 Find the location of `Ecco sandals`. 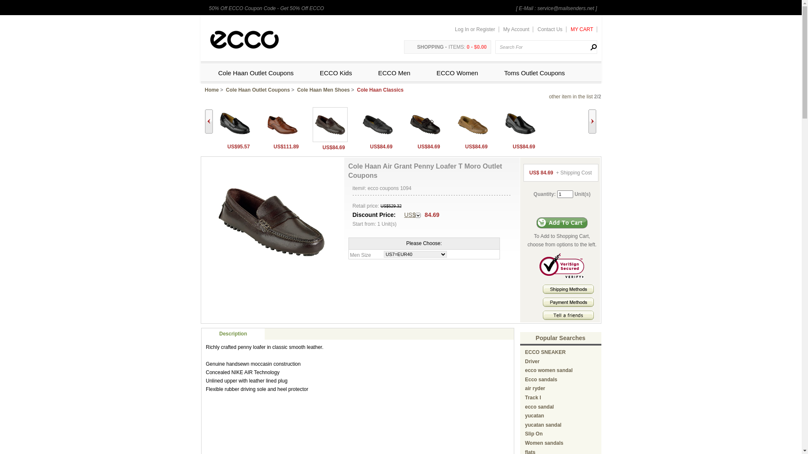

Ecco sandals is located at coordinates (541, 380).